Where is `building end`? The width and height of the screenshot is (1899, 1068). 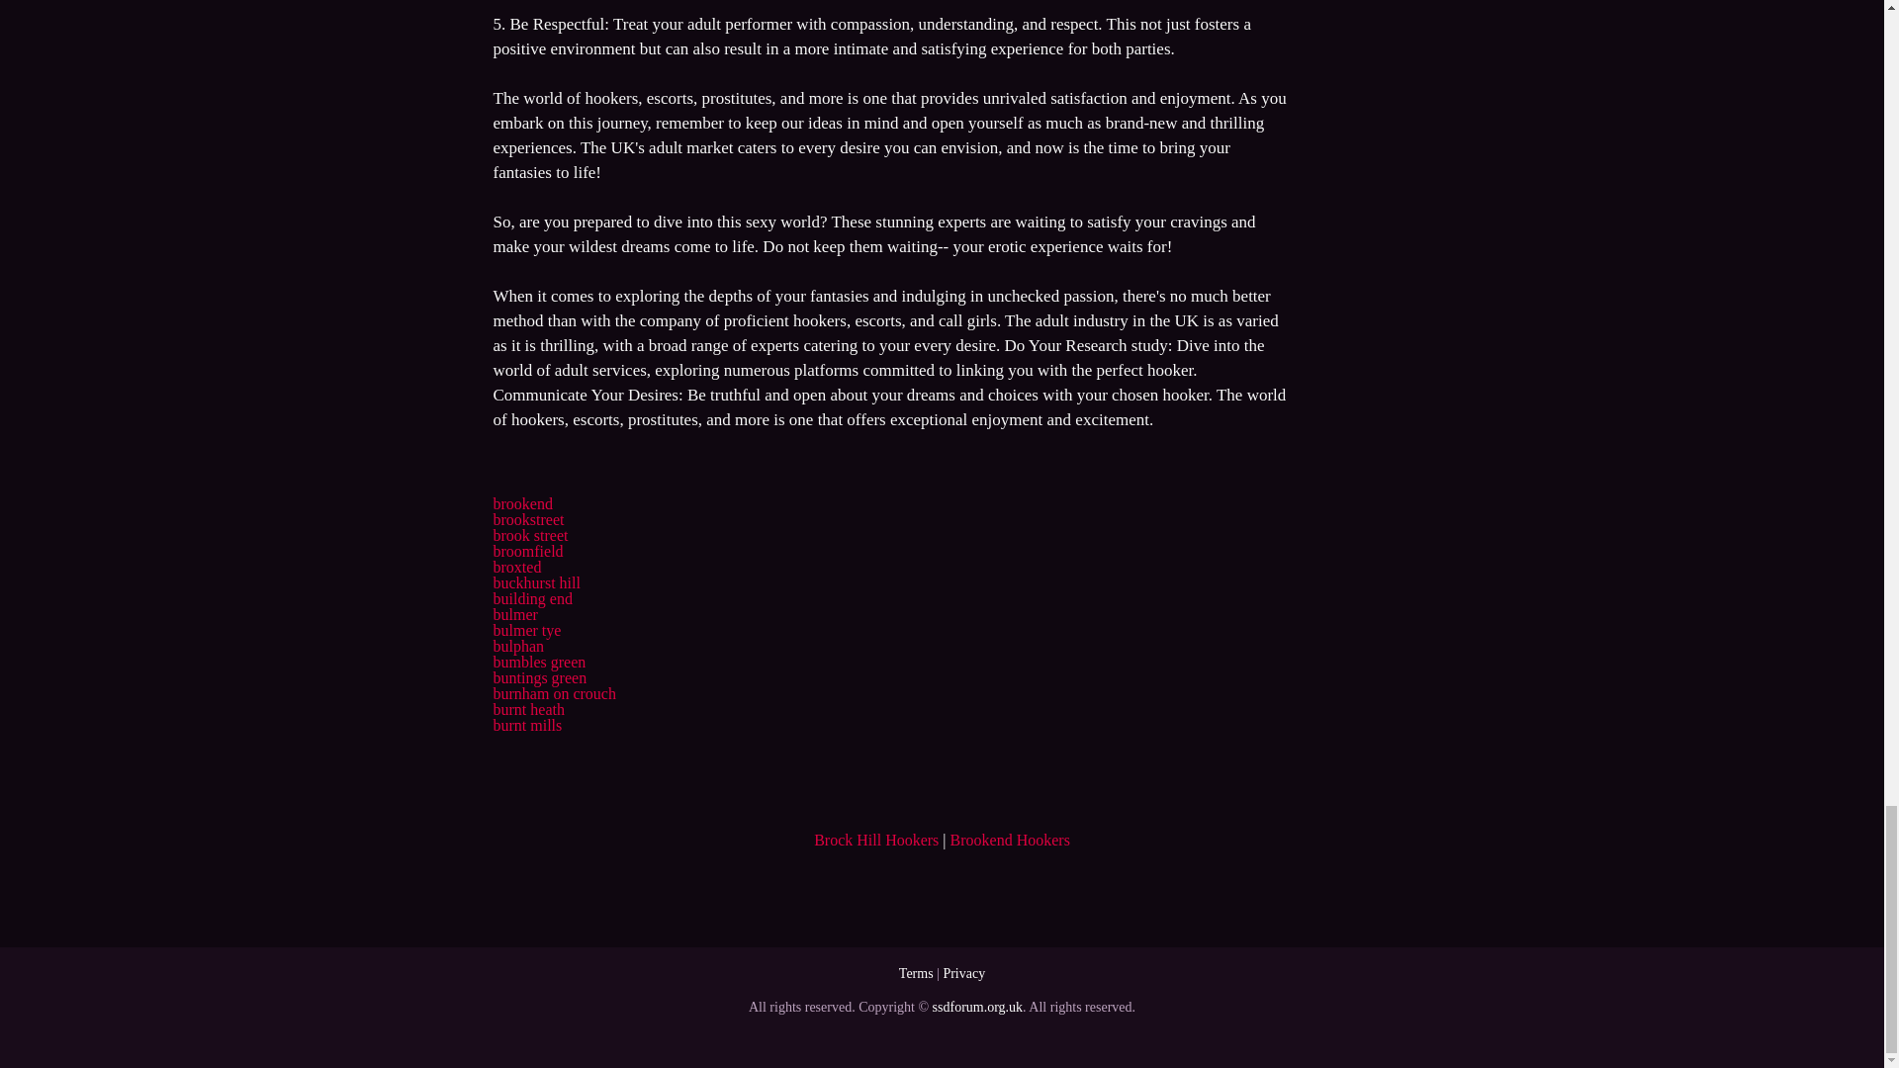
building end is located at coordinates (531, 599).